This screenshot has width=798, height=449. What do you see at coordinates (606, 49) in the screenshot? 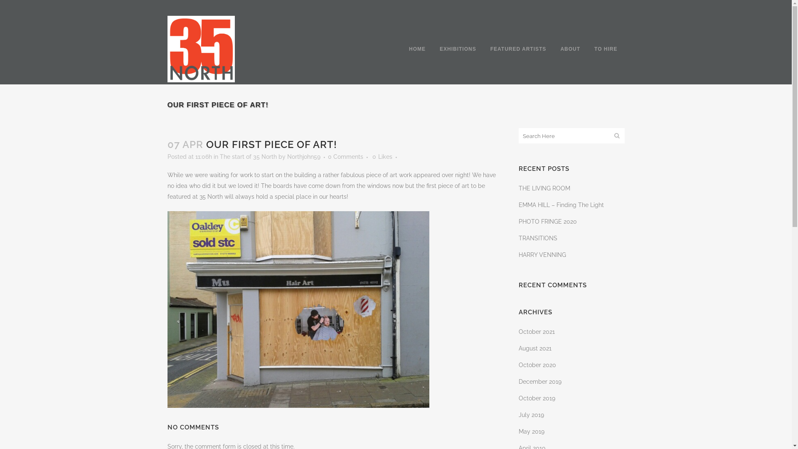
I see `TO HIRE` at bounding box center [606, 49].